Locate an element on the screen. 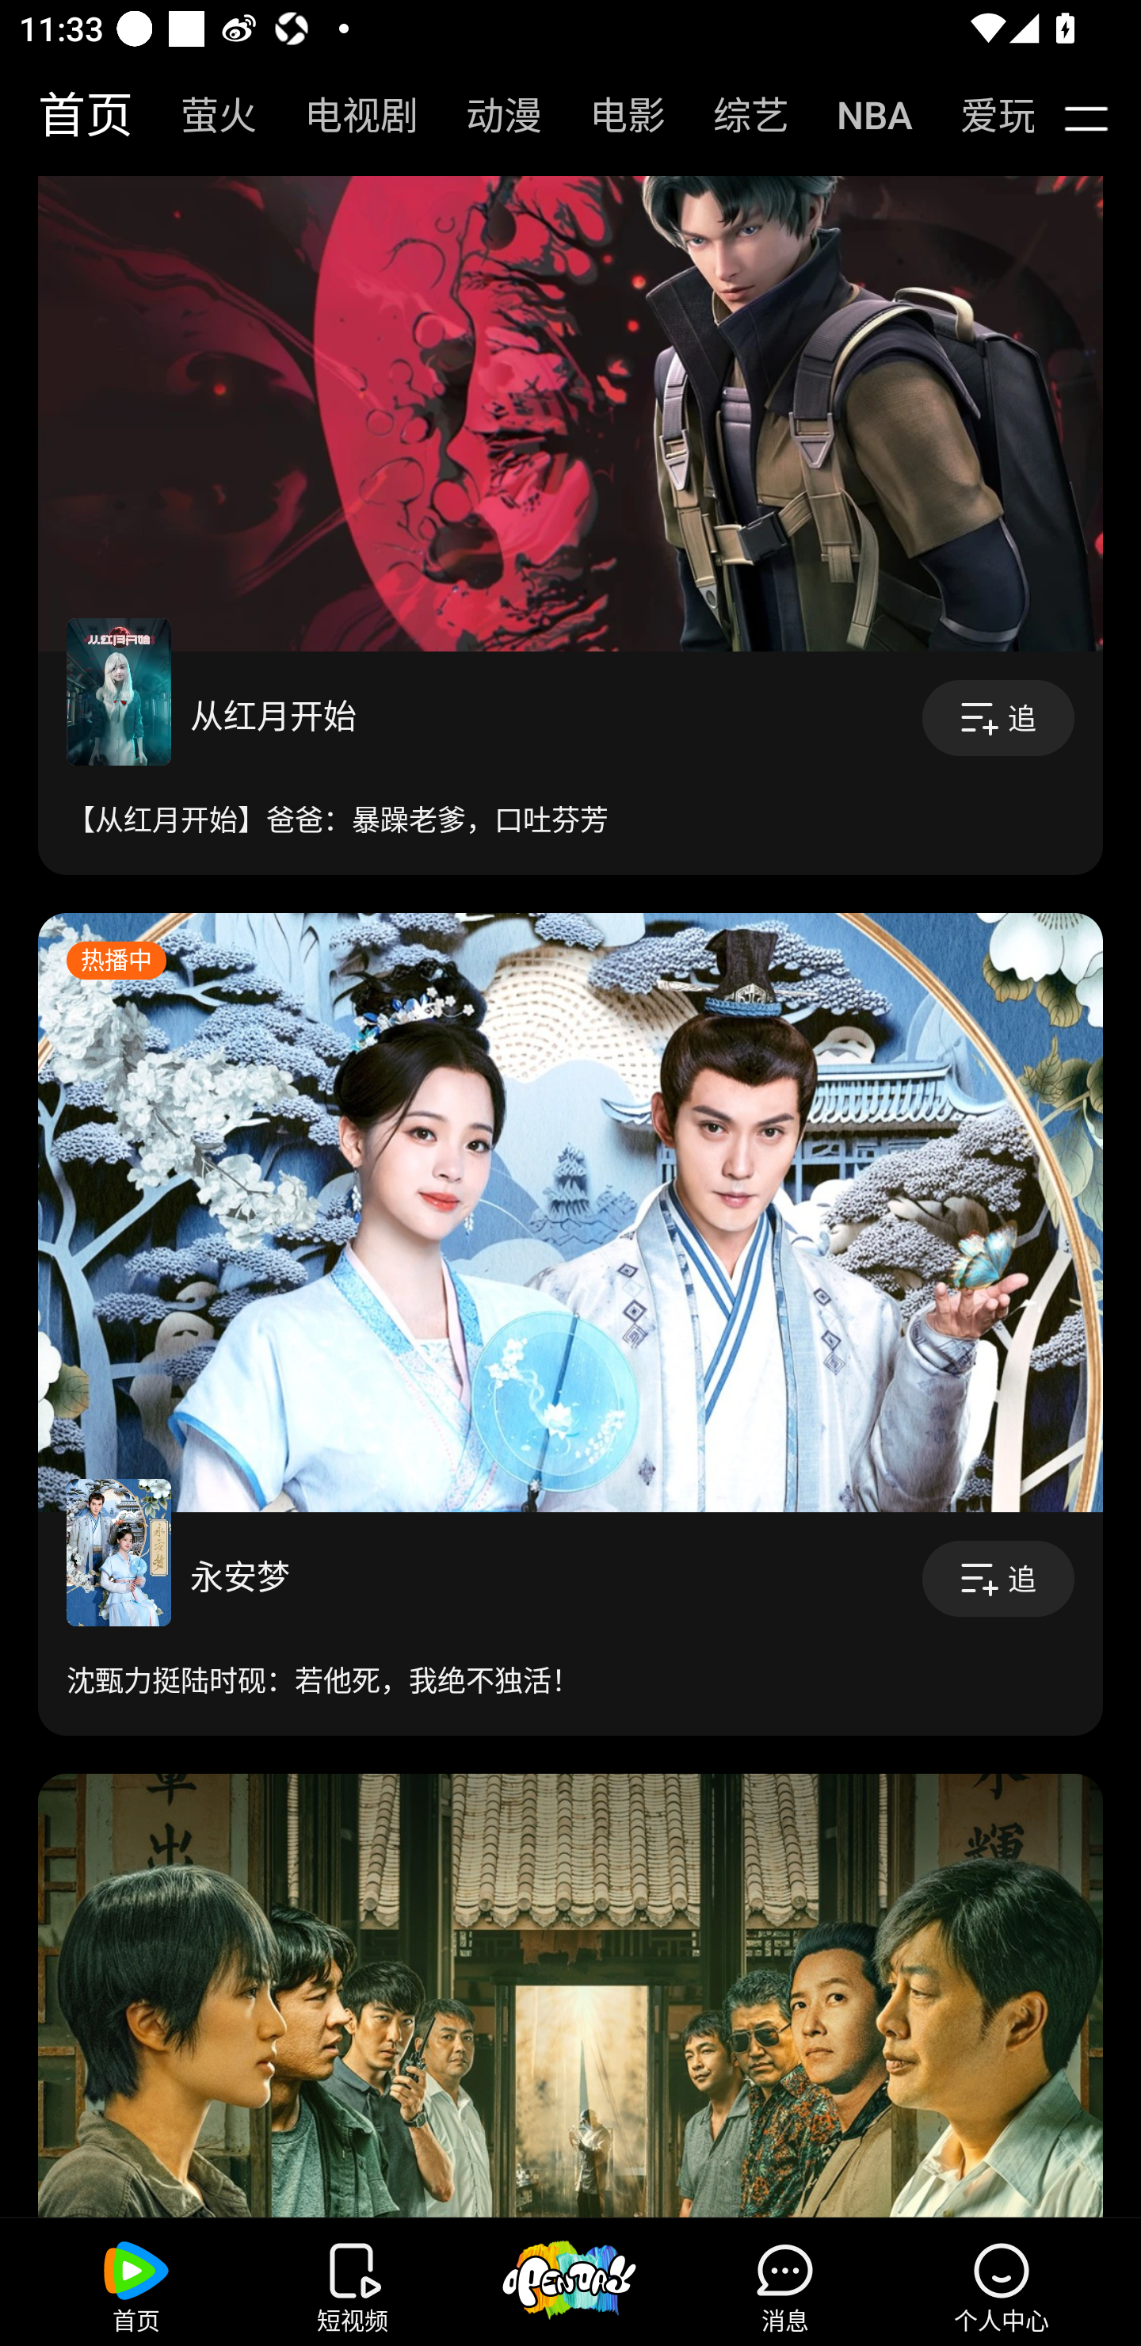  爱玩 is located at coordinates (978, 116).